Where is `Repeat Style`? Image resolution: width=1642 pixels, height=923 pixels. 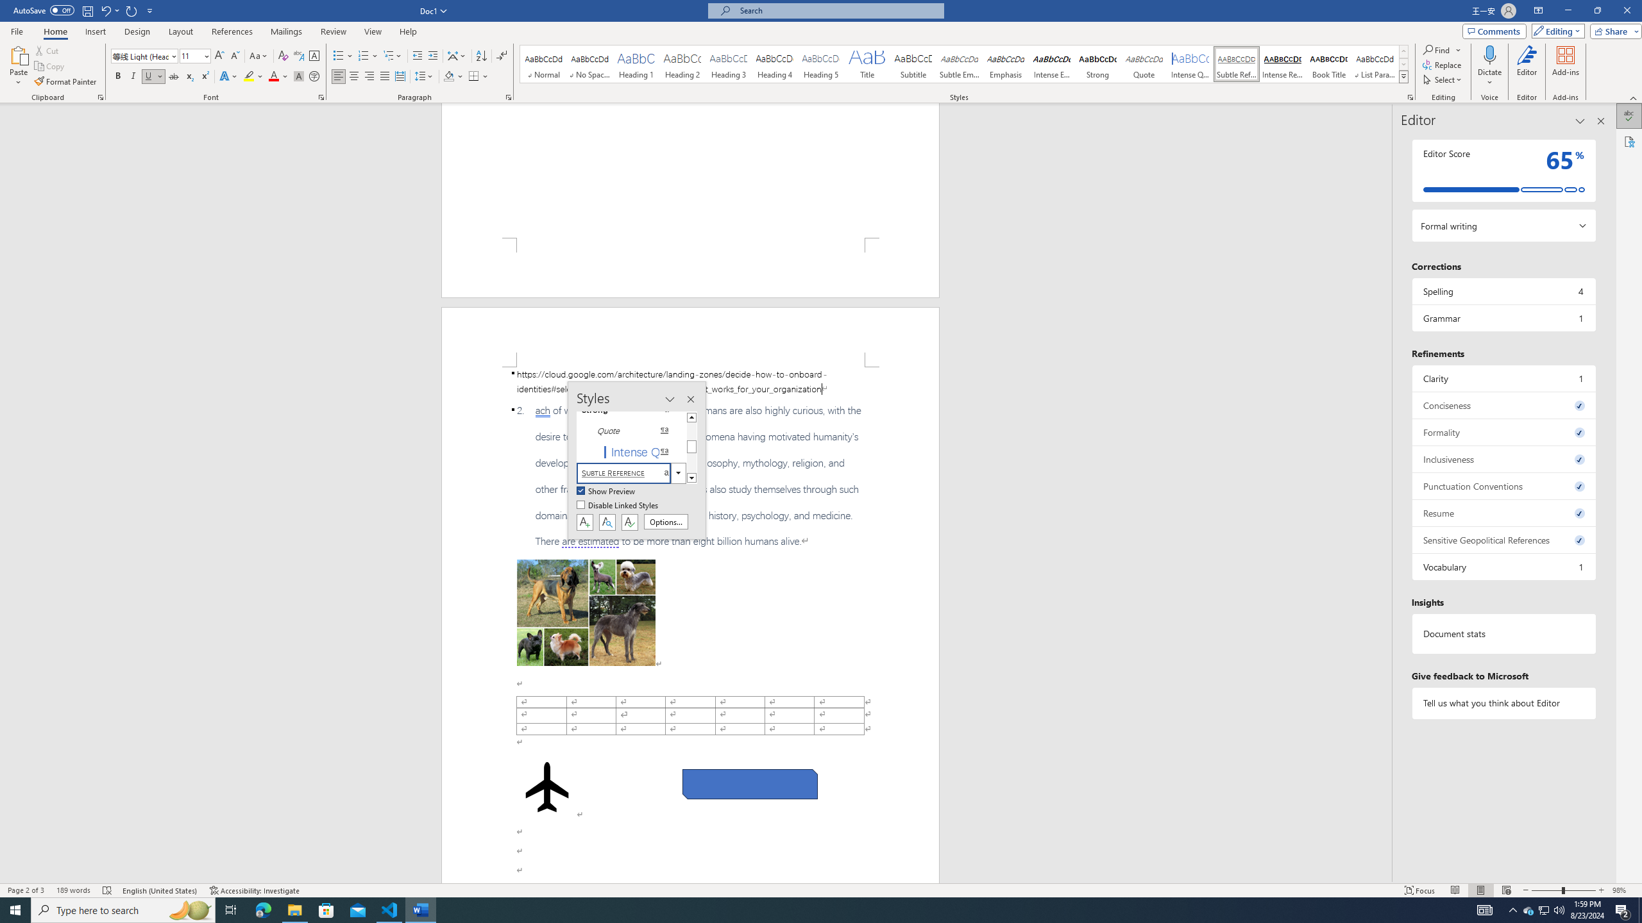 Repeat Style is located at coordinates (132, 10).